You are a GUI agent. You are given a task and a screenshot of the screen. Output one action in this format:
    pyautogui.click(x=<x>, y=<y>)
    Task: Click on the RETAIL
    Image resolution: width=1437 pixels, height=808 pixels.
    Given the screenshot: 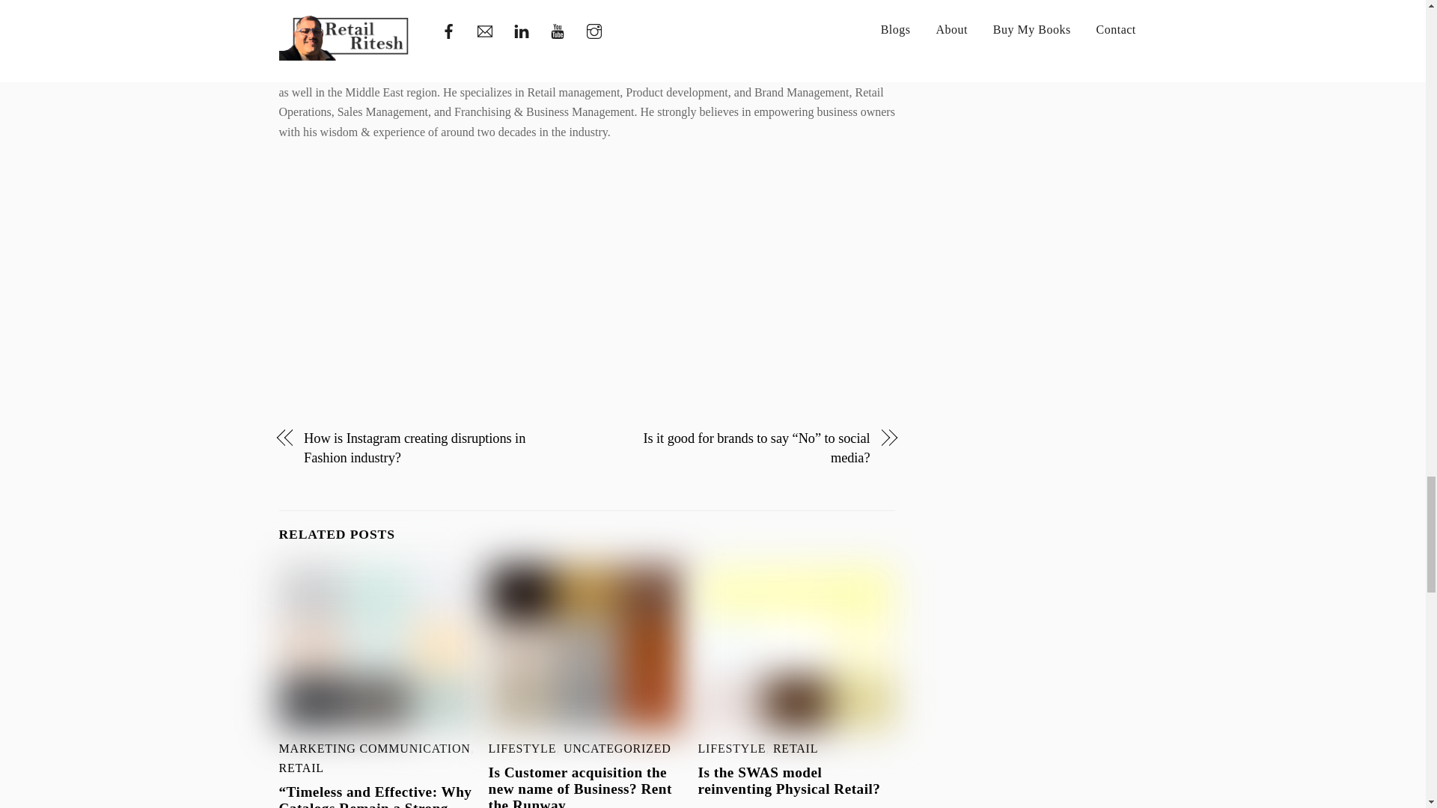 What is the action you would take?
    pyautogui.click(x=795, y=748)
    